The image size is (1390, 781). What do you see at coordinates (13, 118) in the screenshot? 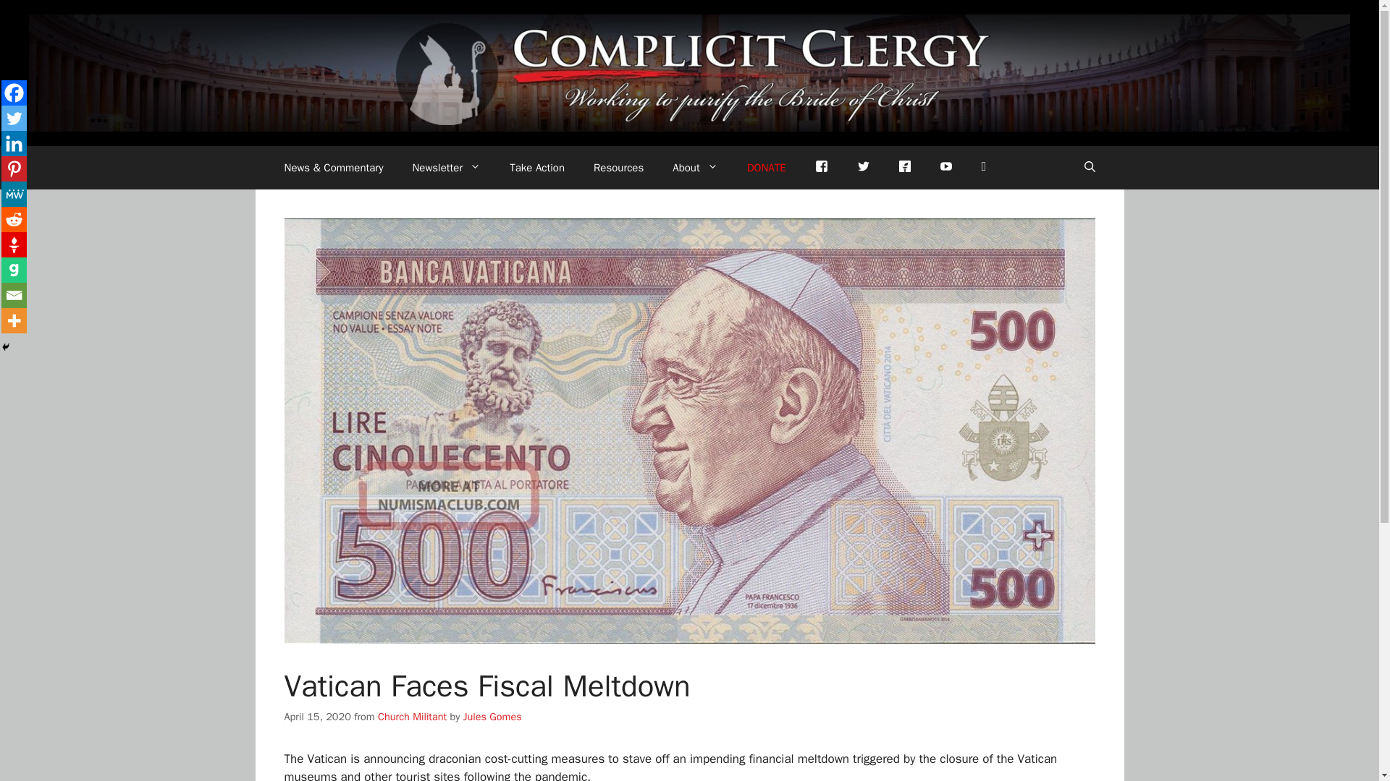
I see `Twitter` at bounding box center [13, 118].